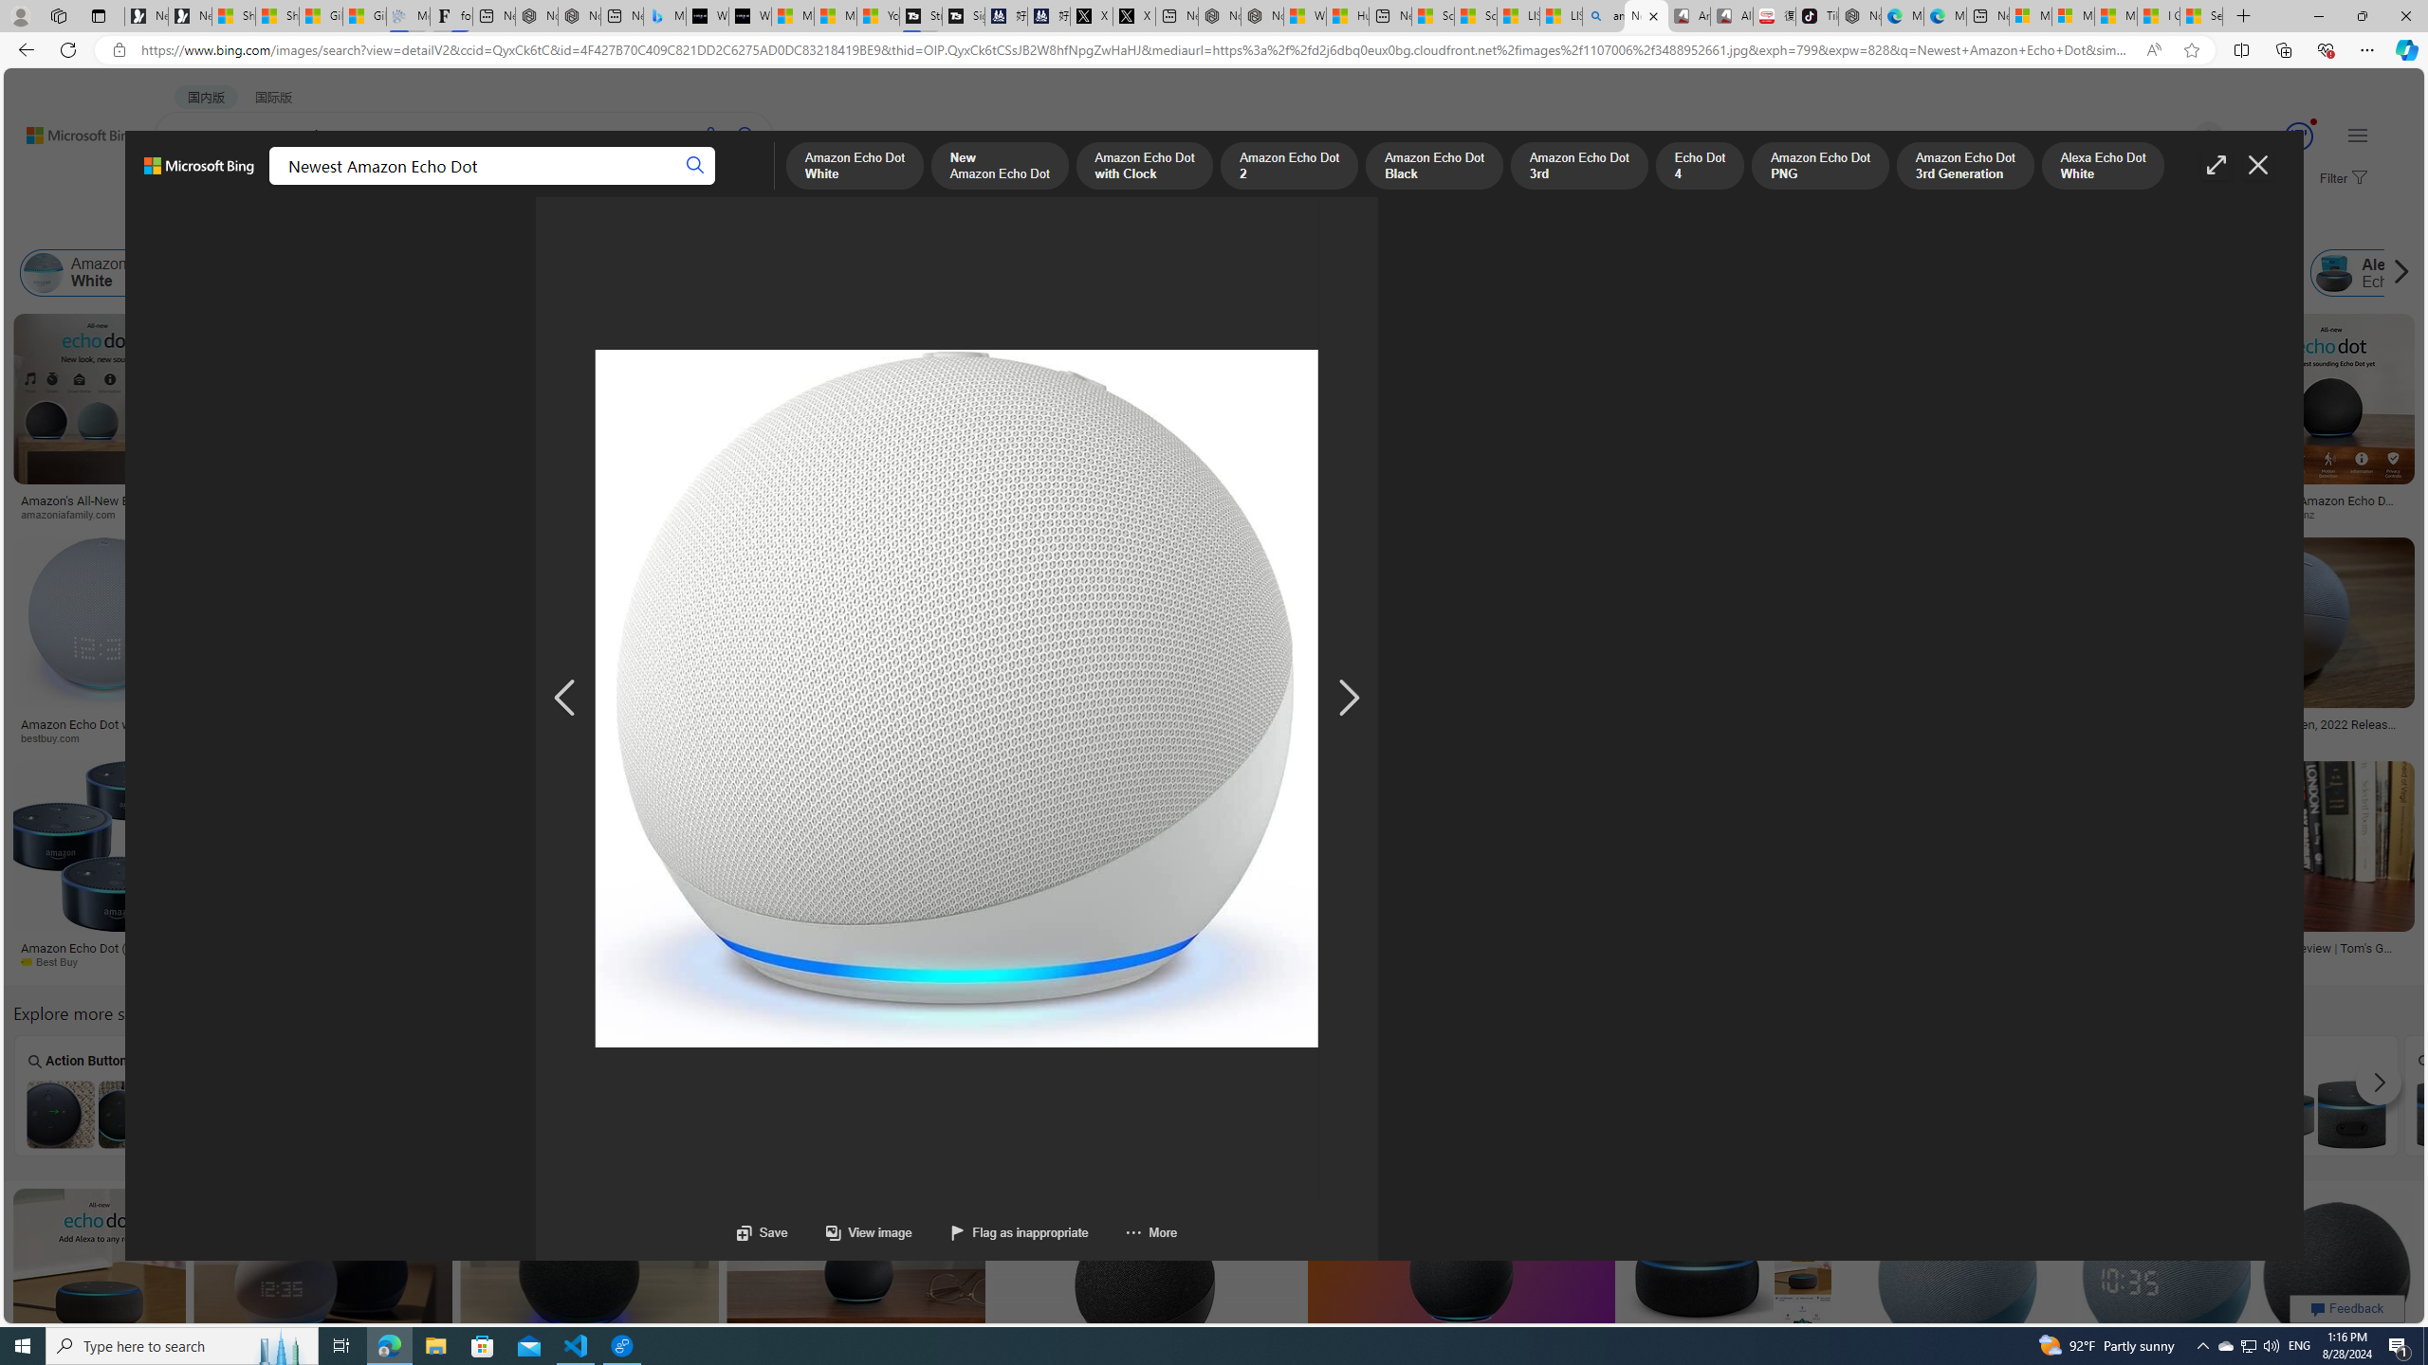 This screenshot has width=2428, height=1365. I want to click on Amazon Echo Dot Sales Chart Sales Chart, so click(2145, 1095).